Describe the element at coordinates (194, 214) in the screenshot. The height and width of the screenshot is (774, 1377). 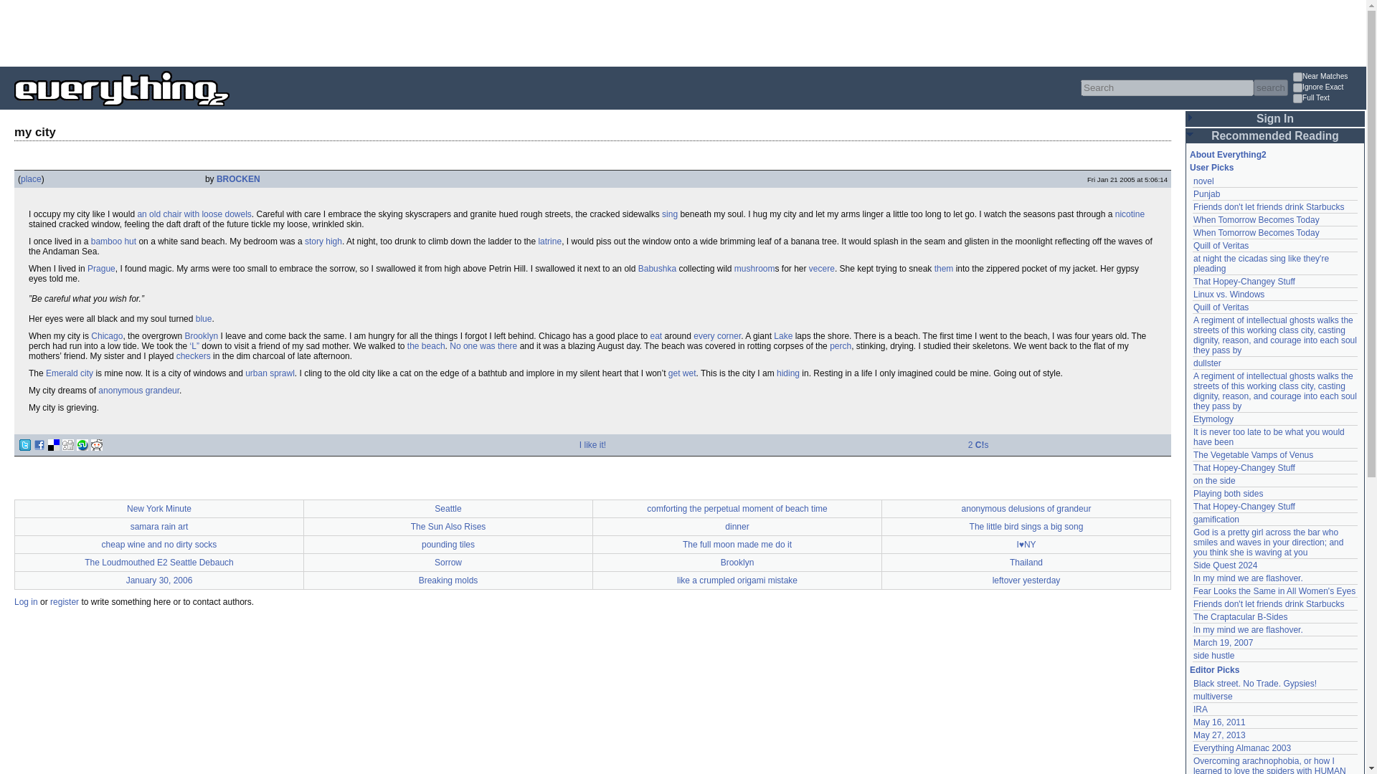
I see `an old chair with loose dowels` at that location.